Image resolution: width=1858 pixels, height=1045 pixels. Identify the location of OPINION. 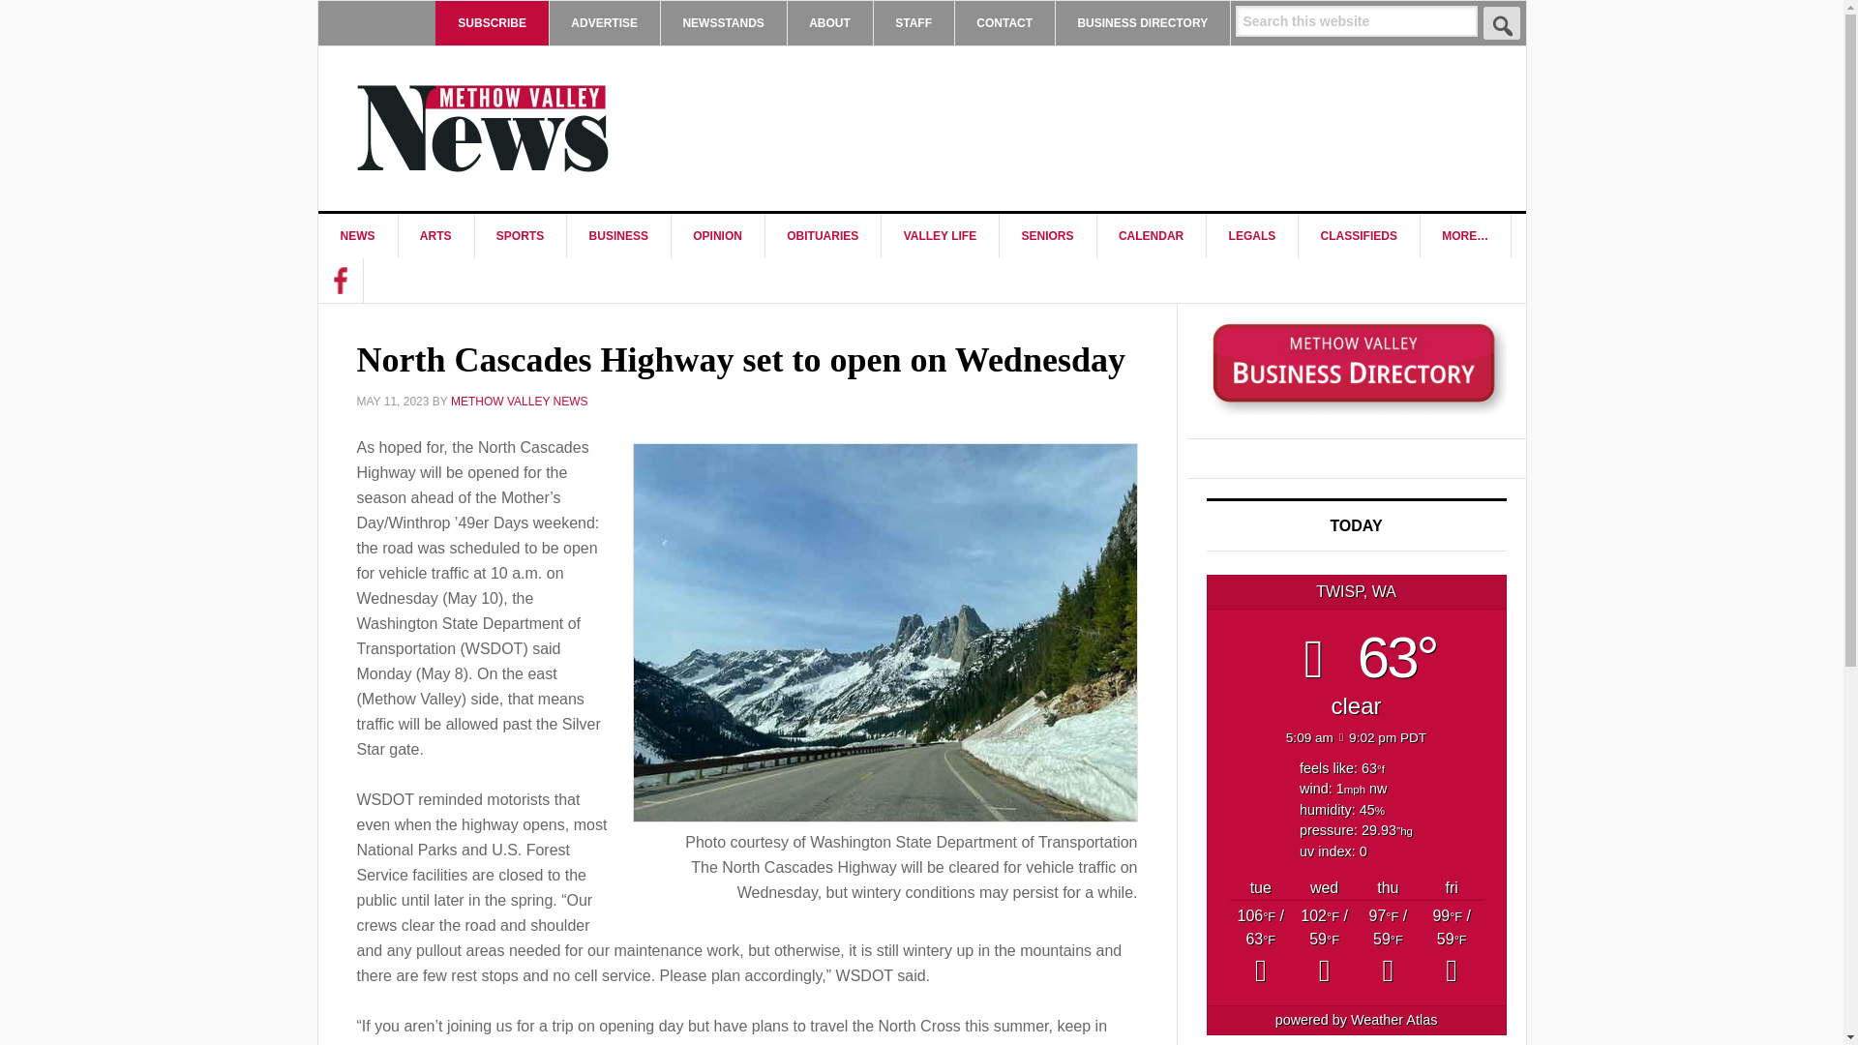
(718, 236).